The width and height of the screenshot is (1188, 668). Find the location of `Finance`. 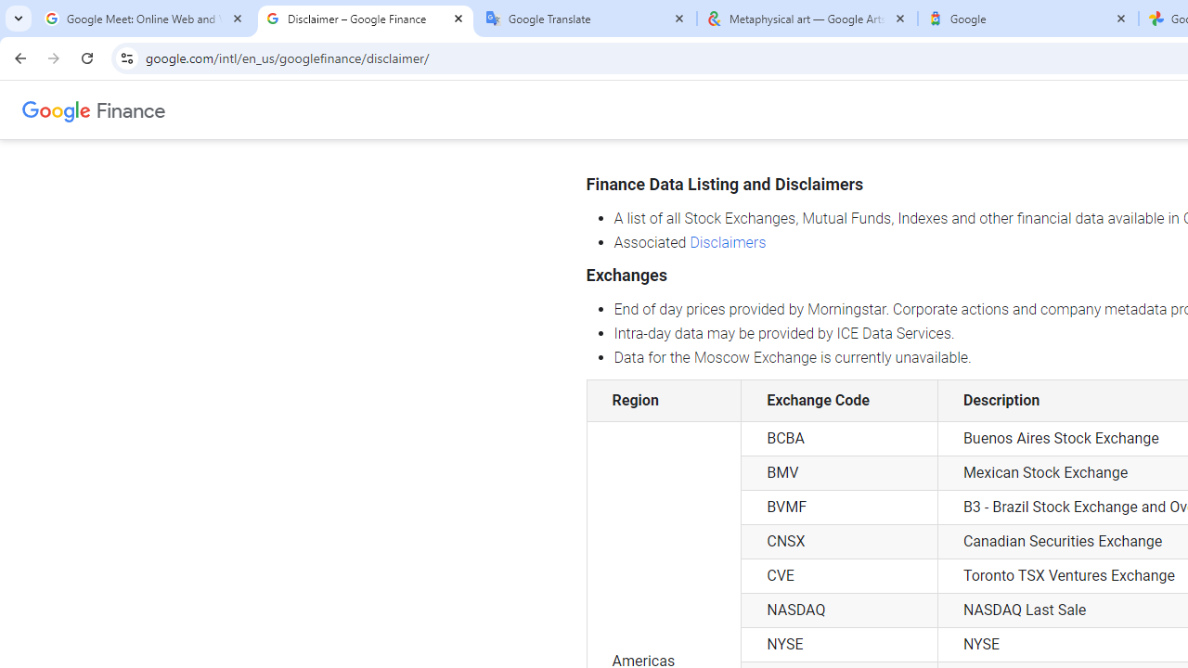

Finance is located at coordinates (131, 109).